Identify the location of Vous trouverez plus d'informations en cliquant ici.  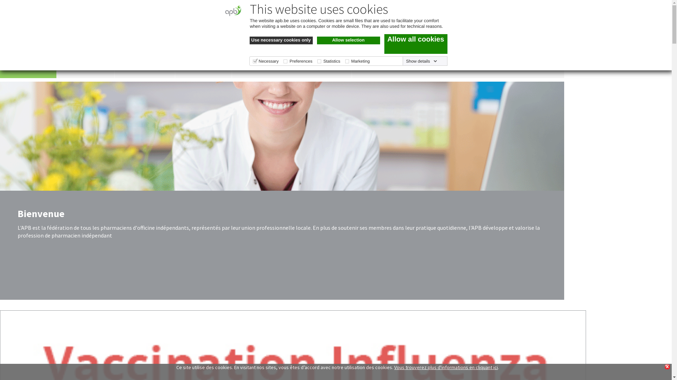
(446, 367).